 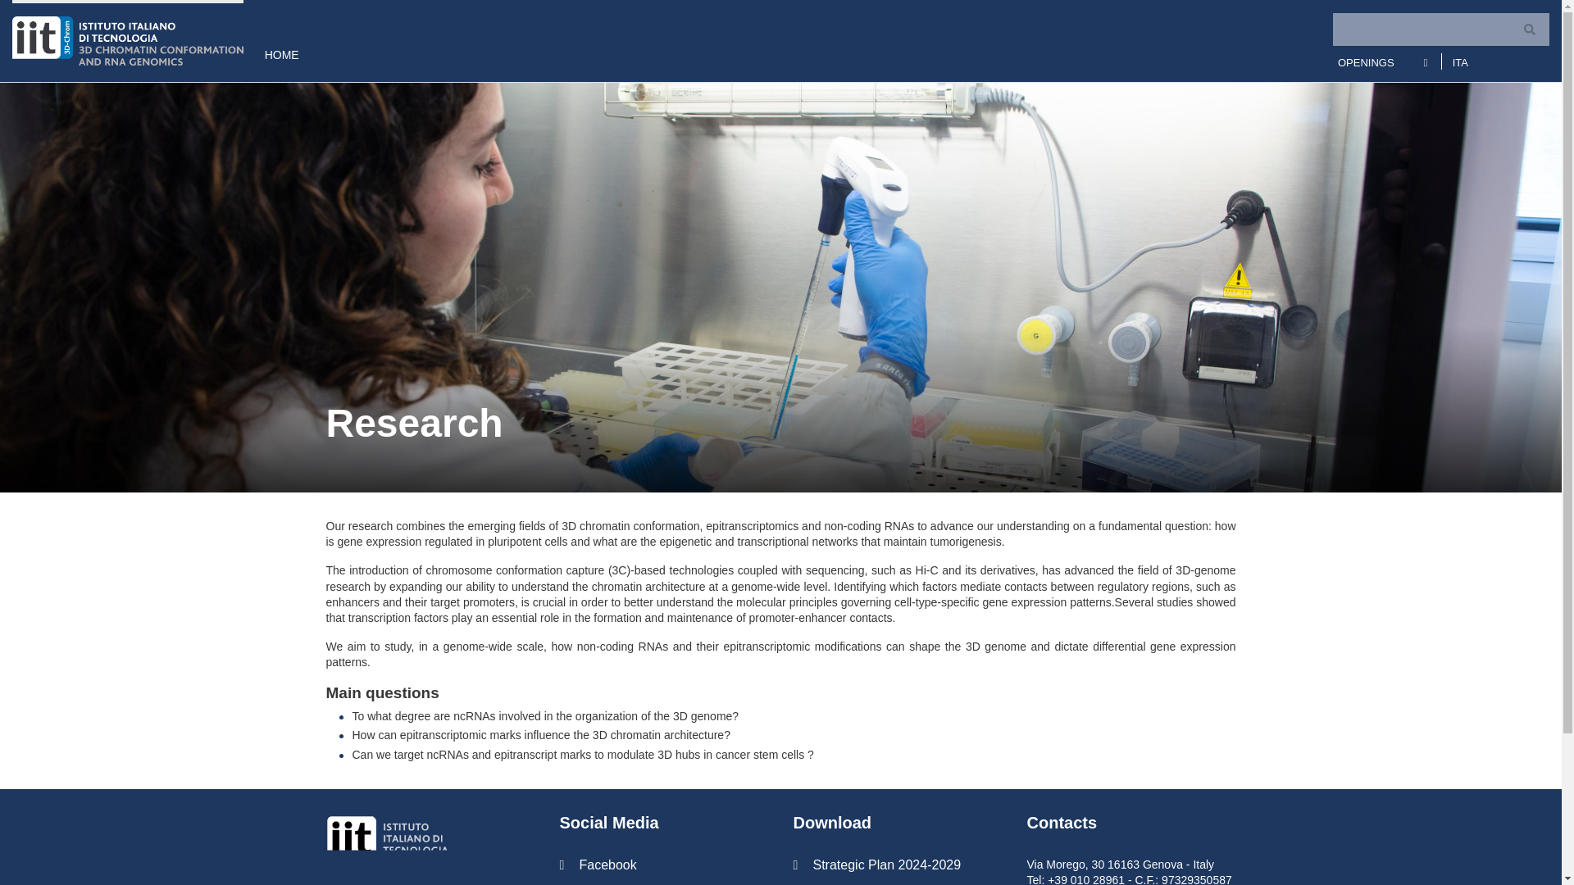 I want to click on OPENINGS, so click(x=1366, y=61).